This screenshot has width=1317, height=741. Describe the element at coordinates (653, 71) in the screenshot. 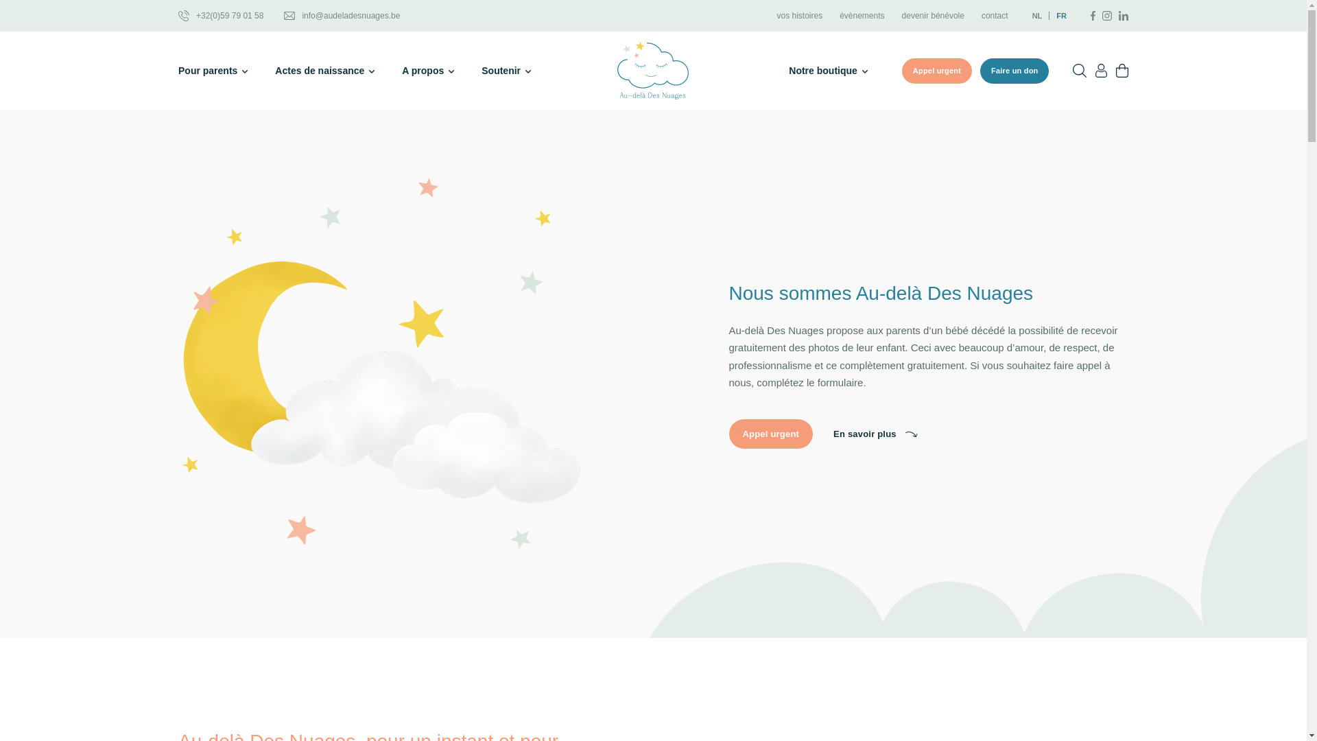

I see `Accueil` at that location.